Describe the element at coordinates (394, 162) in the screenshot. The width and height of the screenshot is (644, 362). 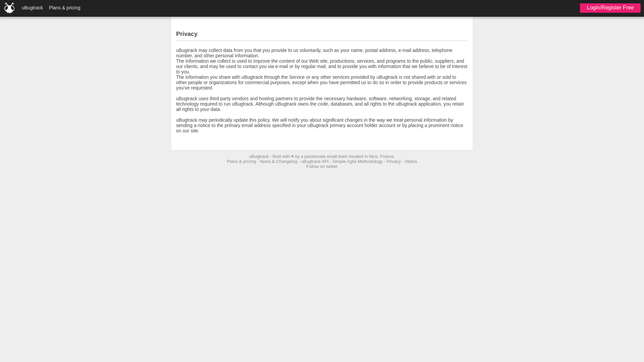
I see `Privacy` at that location.